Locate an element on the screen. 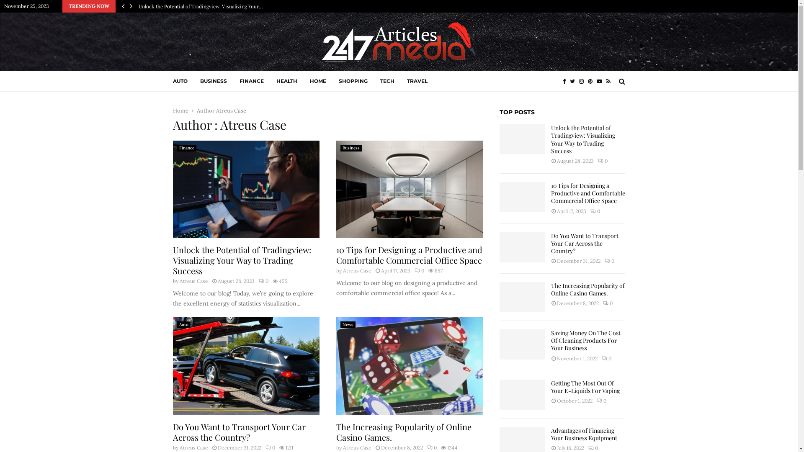 The image size is (804, 452). Getting The Most Out Of Your E-Liquids For Vaping is located at coordinates (585, 387).